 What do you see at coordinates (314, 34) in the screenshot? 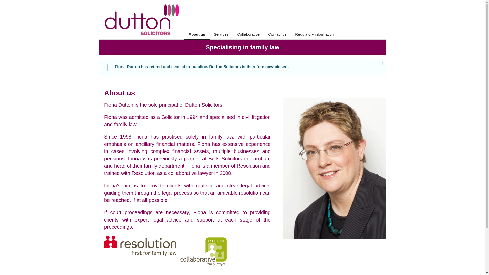
I see `Regulatory information` at bounding box center [314, 34].